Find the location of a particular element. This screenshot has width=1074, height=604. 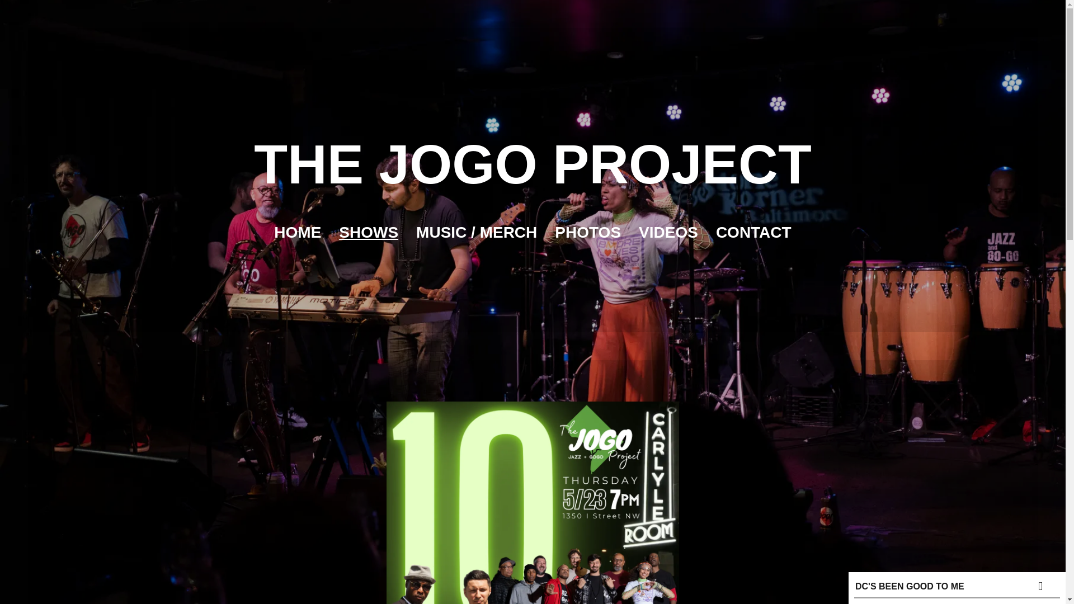

SHOWS is located at coordinates (369, 233).